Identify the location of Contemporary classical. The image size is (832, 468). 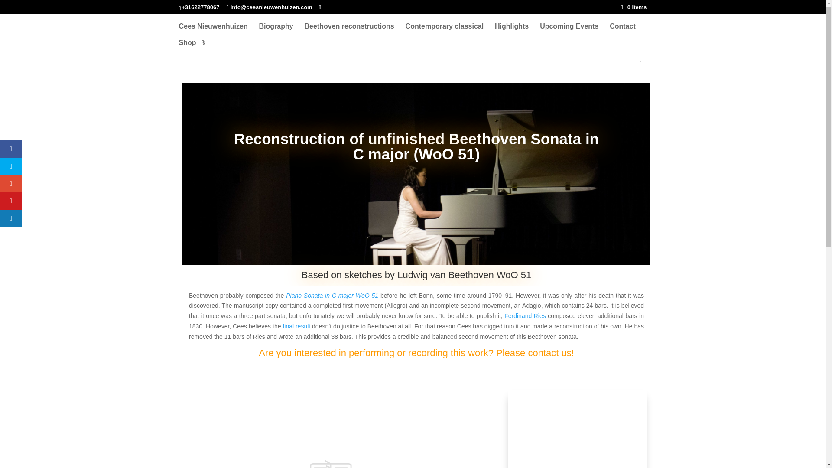
(445, 31).